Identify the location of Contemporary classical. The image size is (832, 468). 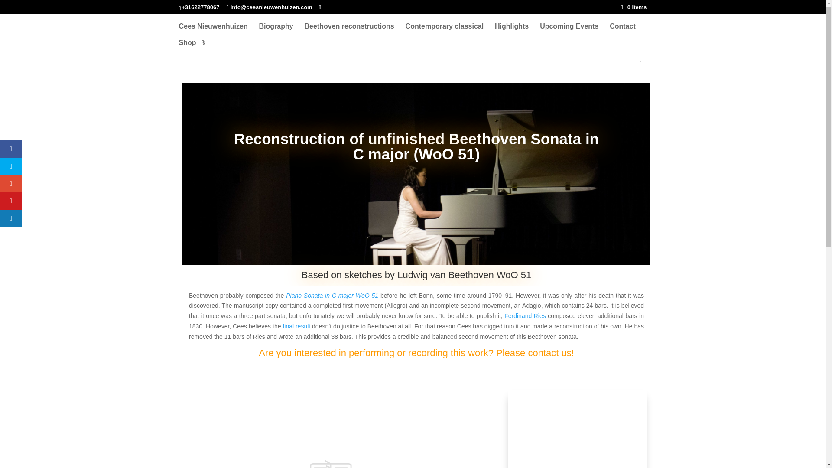
(445, 31).